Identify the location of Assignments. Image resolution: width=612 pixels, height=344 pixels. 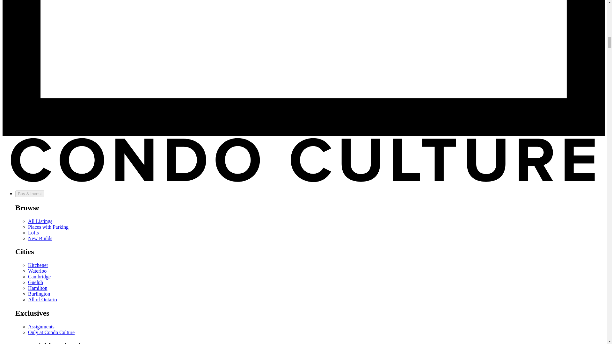
(41, 326).